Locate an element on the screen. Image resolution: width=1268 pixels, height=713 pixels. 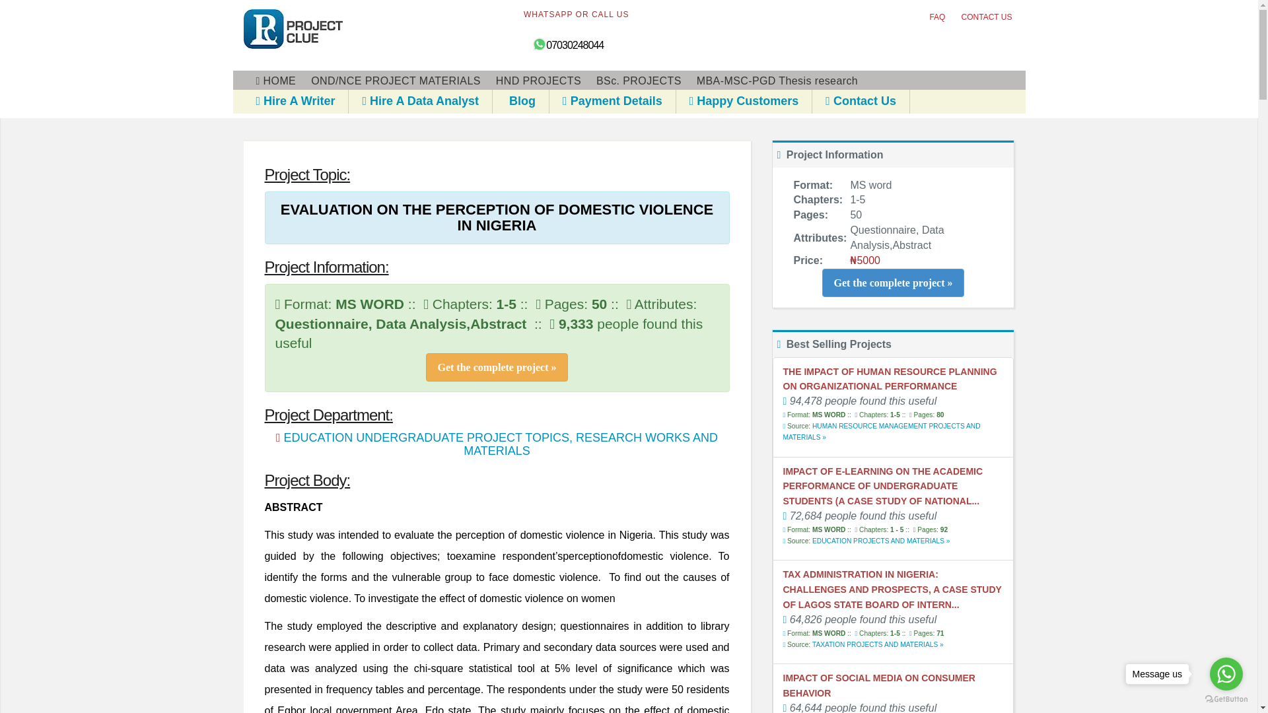
Hire a data analyst is located at coordinates (420, 100).